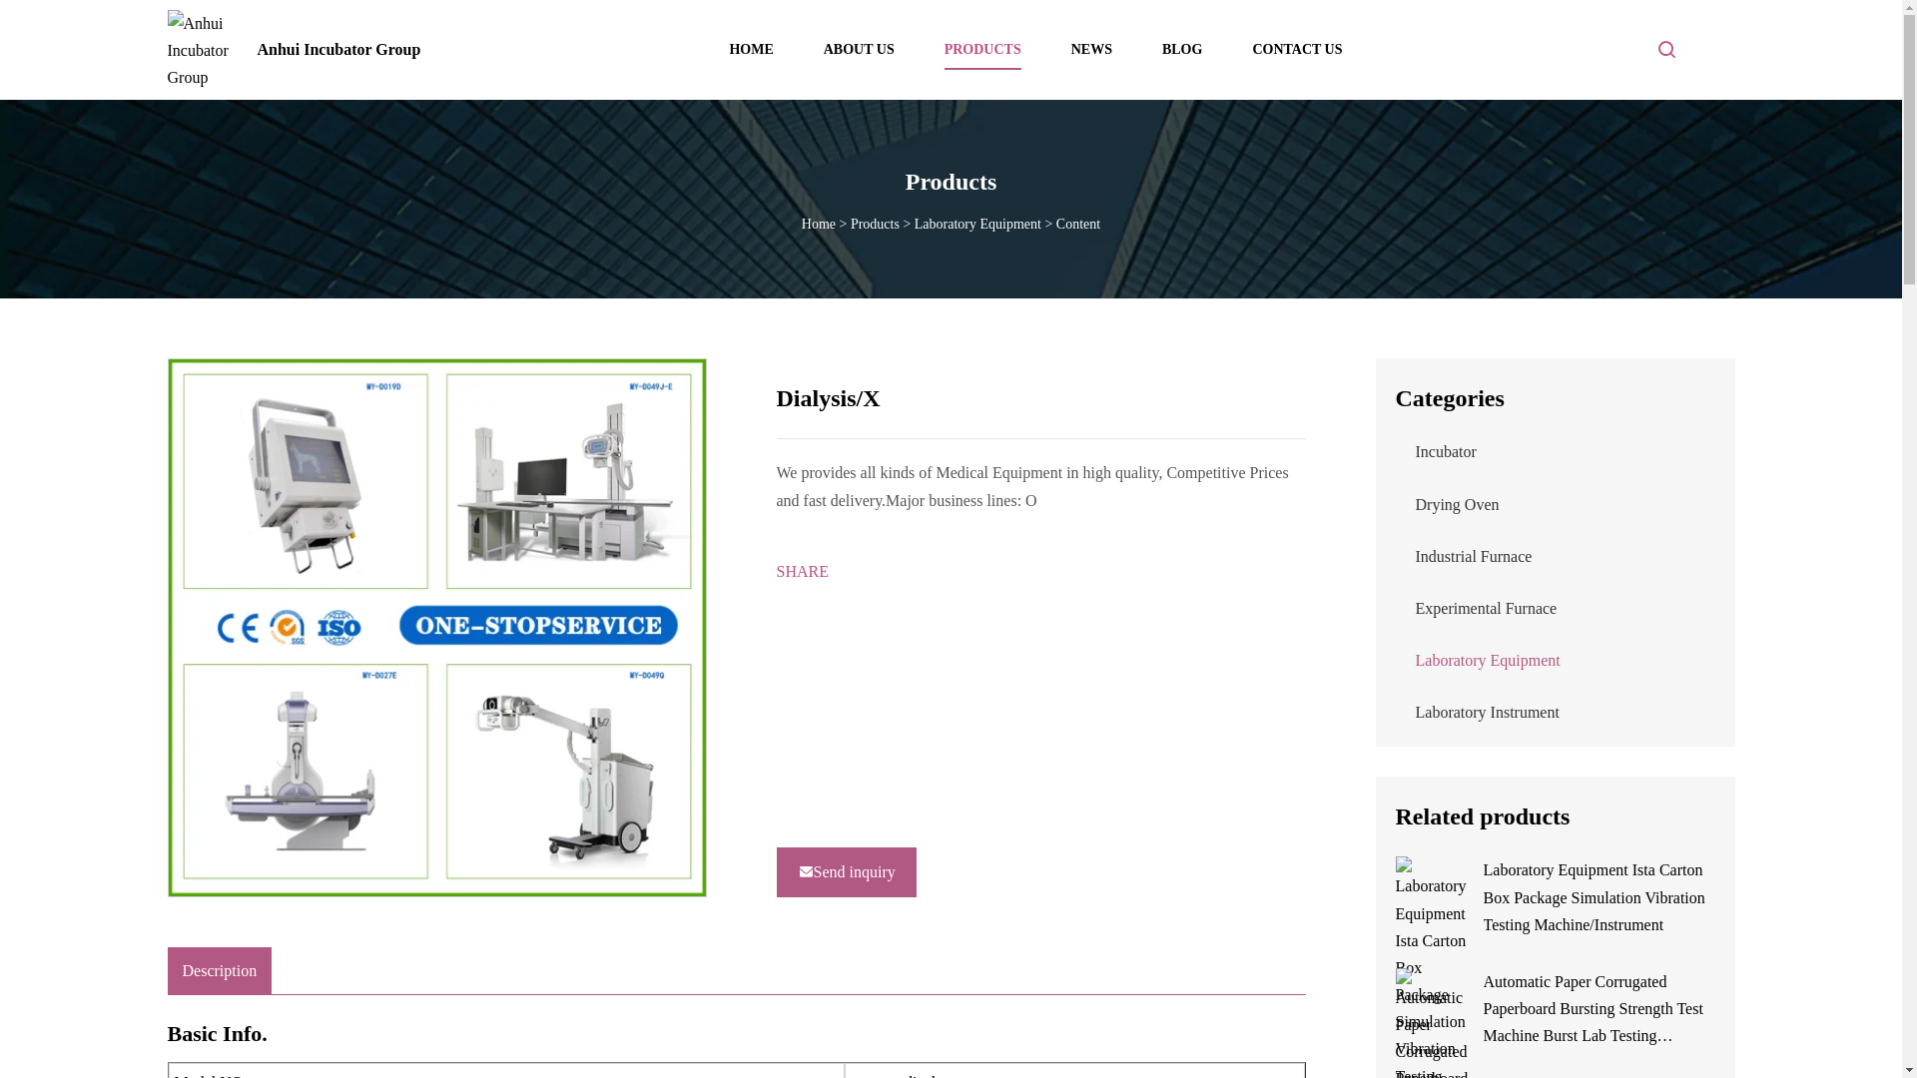  What do you see at coordinates (1446, 451) in the screenshot?
I see `Incubator` at bounding box center [1446, 451].